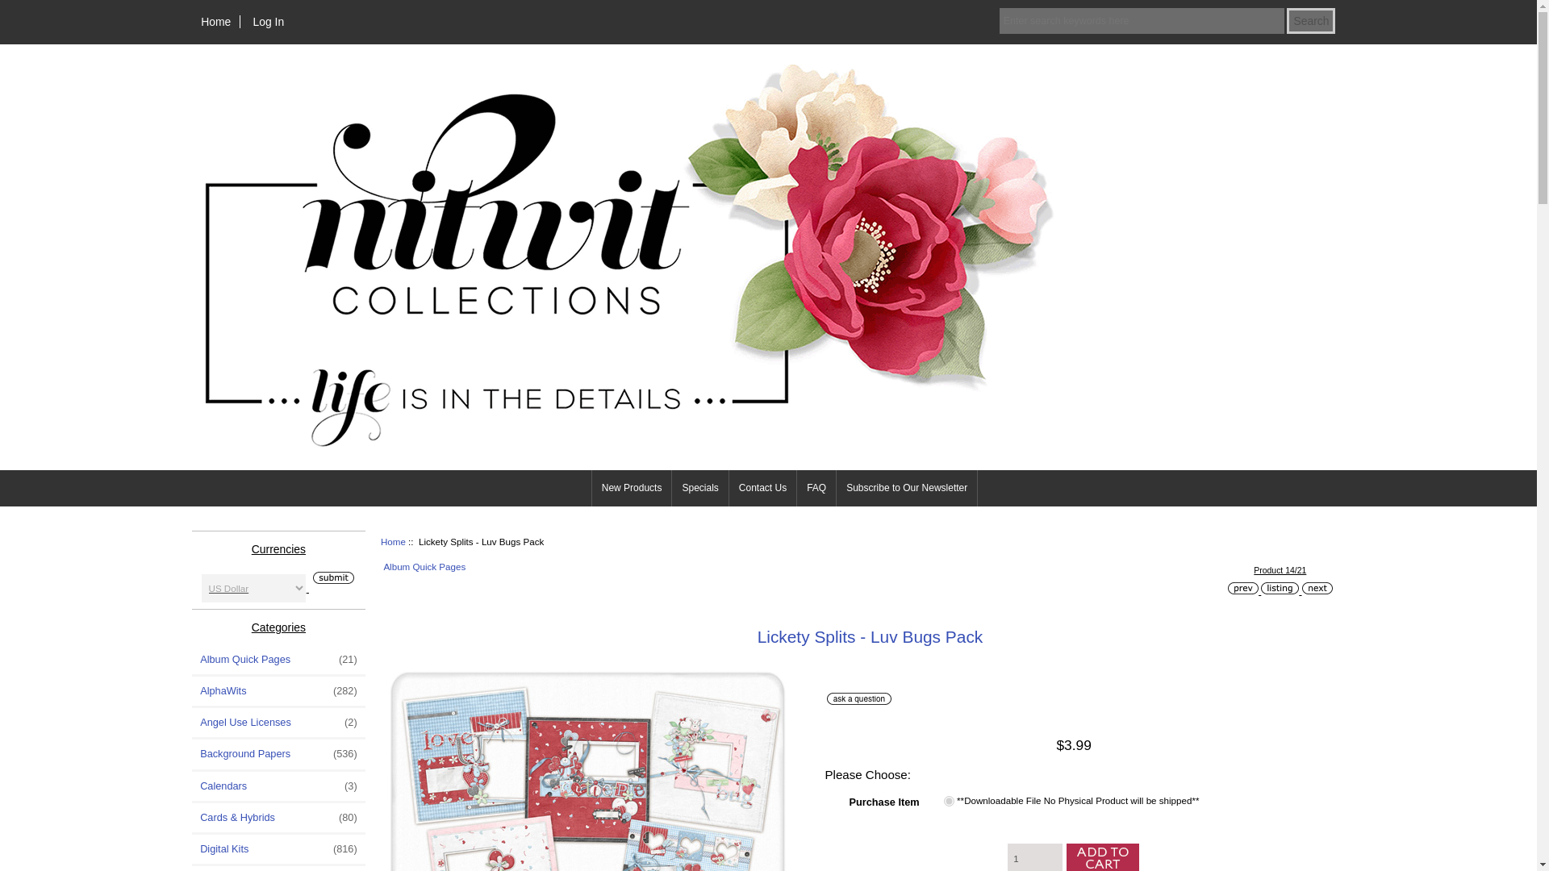 The width and height of the screenshot is (1549, 871). Describe the element at coordinates (268, 21) in the screenshot. I see `Log In` at that location.